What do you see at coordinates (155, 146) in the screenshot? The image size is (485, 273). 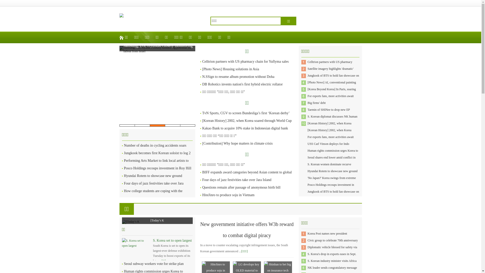 I see `Number of deaths in cycling accidents soars` at bounding box center [155, 146].